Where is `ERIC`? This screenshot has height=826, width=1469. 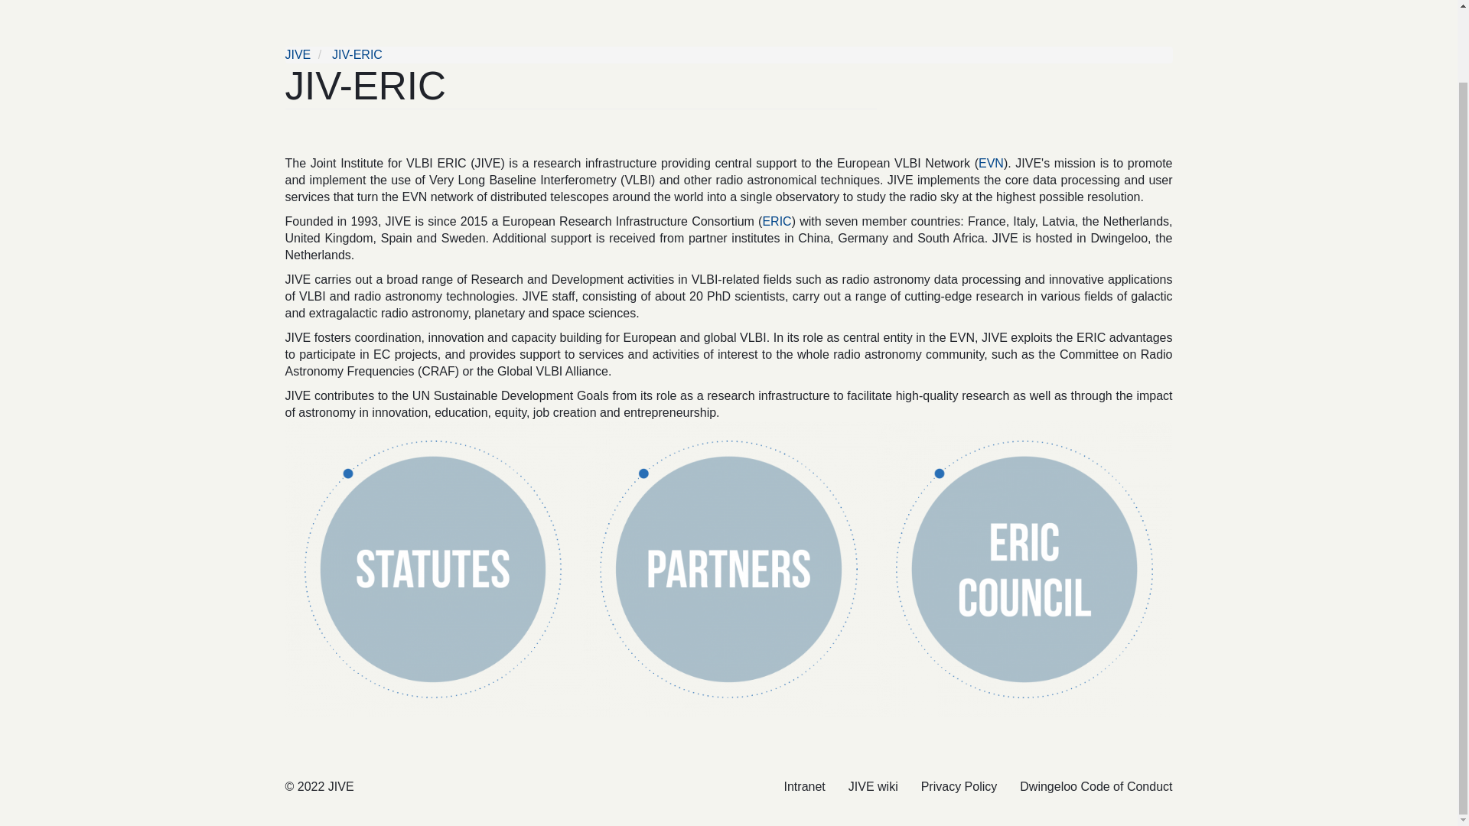
ERIC is located at coordinates (777, 221).